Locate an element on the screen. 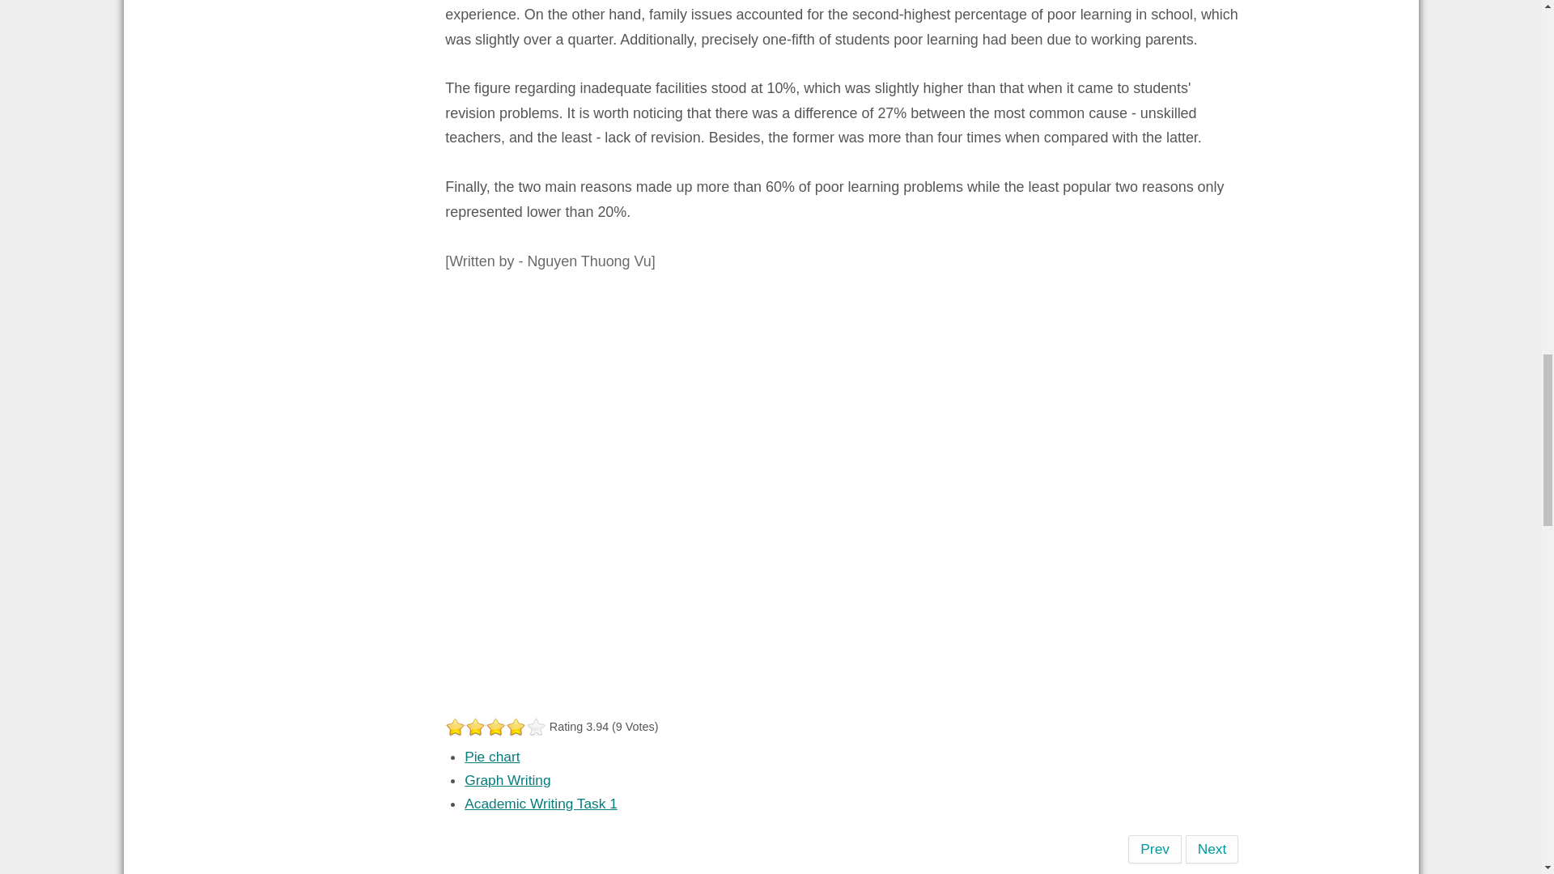 This screenshot has width=1554, height=874. 2.5 out of 5 is located at coordinates (469, 727).